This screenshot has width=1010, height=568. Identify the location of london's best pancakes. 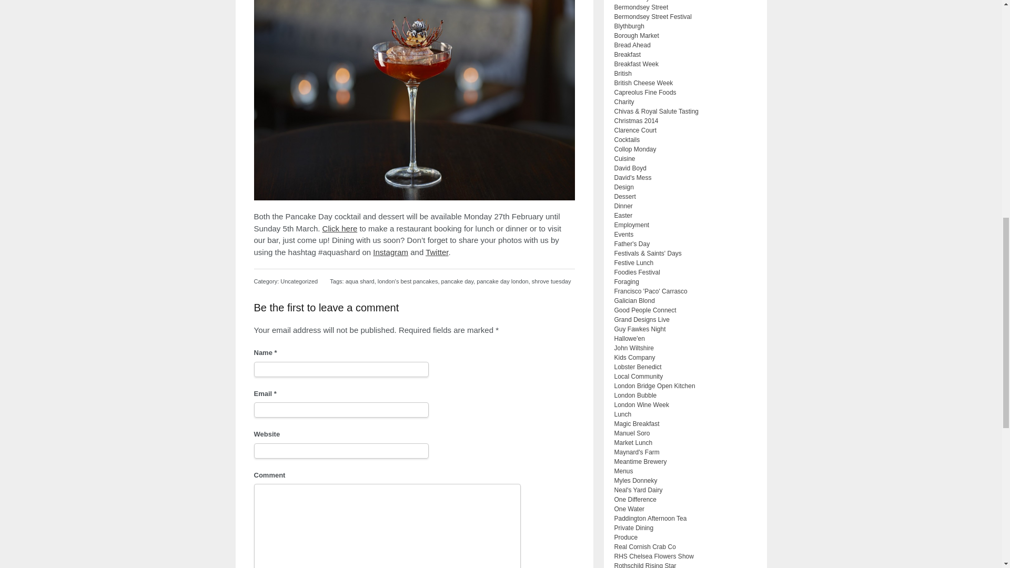
(408, 281).